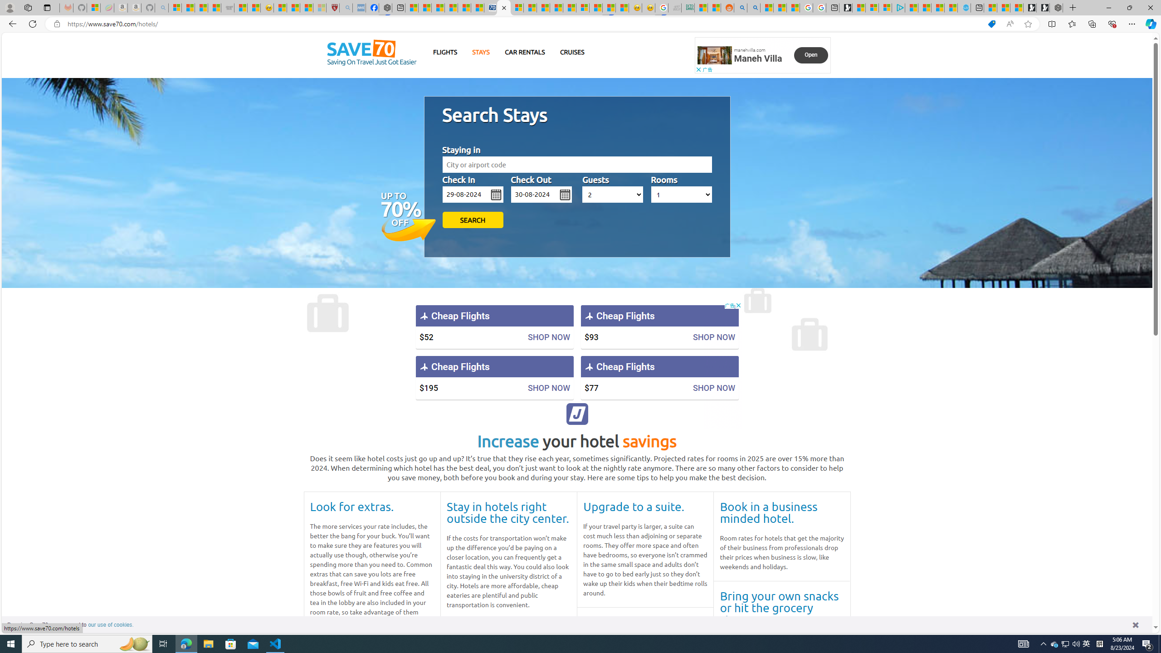  Describe the element at coordinates (525, 52) in the screenshot. I see `CAR RENTALS` at that location.